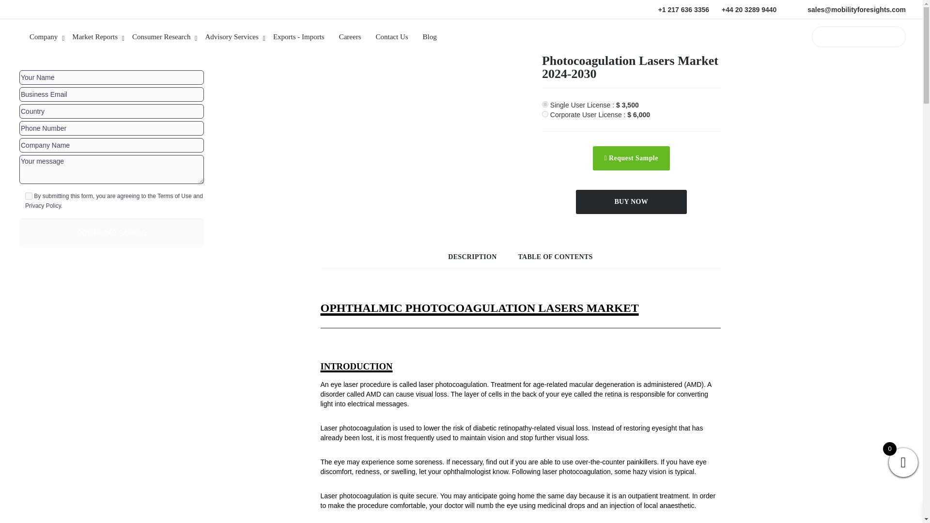  What do you see at coordinates (545, 113) in the screenshot?
I see `6000` at bounding box center [545, 113].